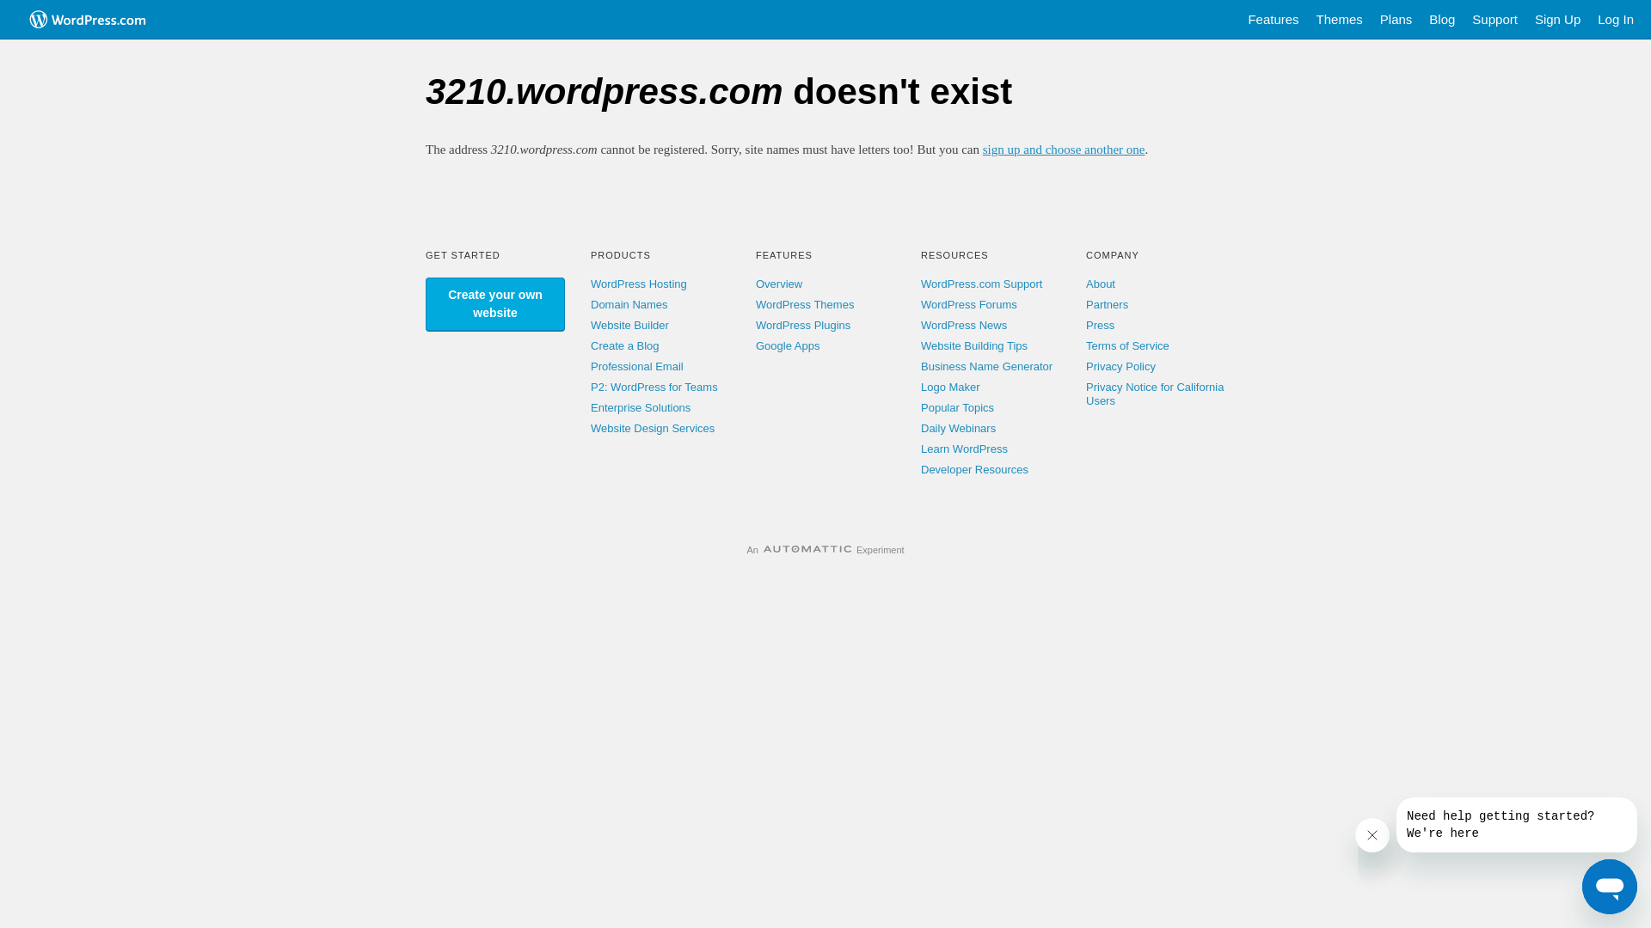  I want to click on Learn WordPress, so click(965, 449).